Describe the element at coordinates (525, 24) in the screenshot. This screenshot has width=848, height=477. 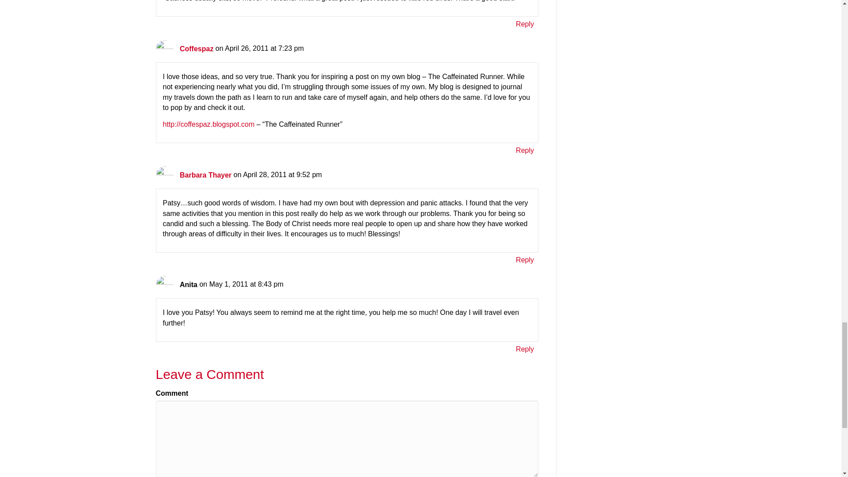
I see `Reply` at that location.